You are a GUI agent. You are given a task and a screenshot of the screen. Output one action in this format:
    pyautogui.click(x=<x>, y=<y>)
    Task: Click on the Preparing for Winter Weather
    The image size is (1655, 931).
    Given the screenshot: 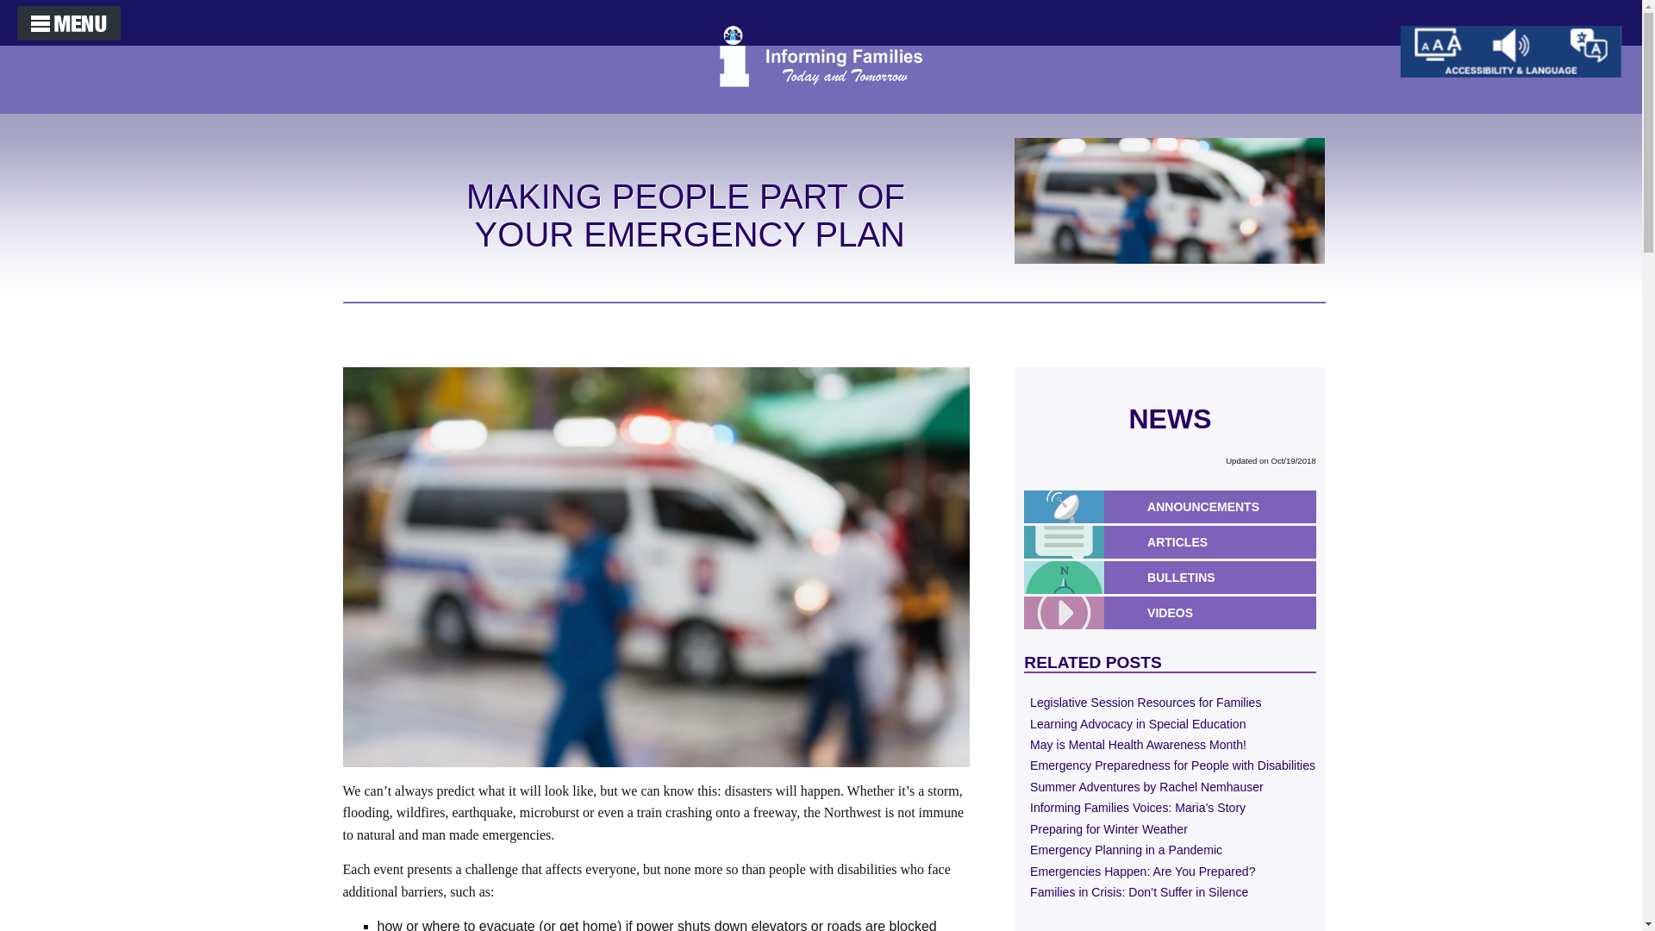 What is the action you would take?
    pyautogui.click(x=1170, y=831)
    